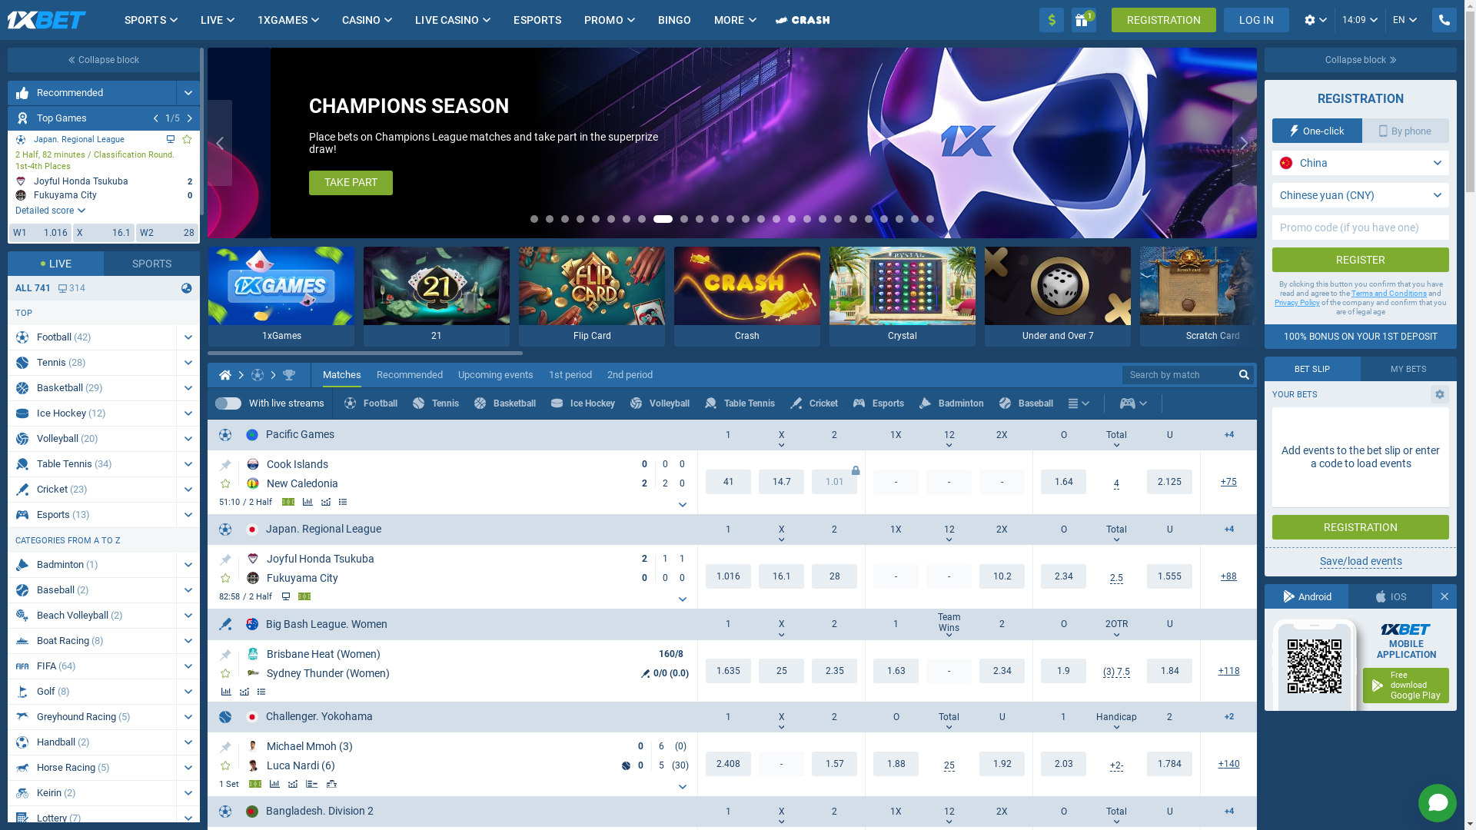  What do you see at coordinates (92, 742) in the screenshot?
I see `Handball
2` at bounding box center [92, 742].